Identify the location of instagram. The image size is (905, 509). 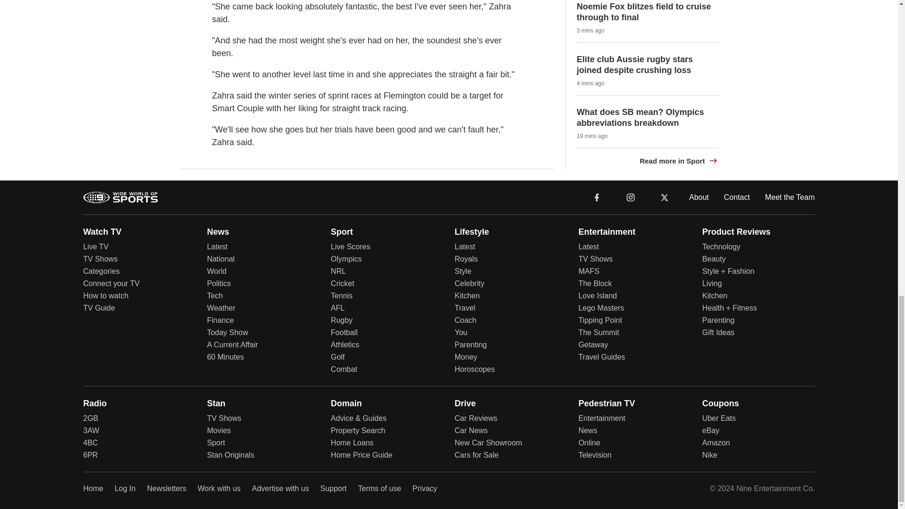
(631, 197).